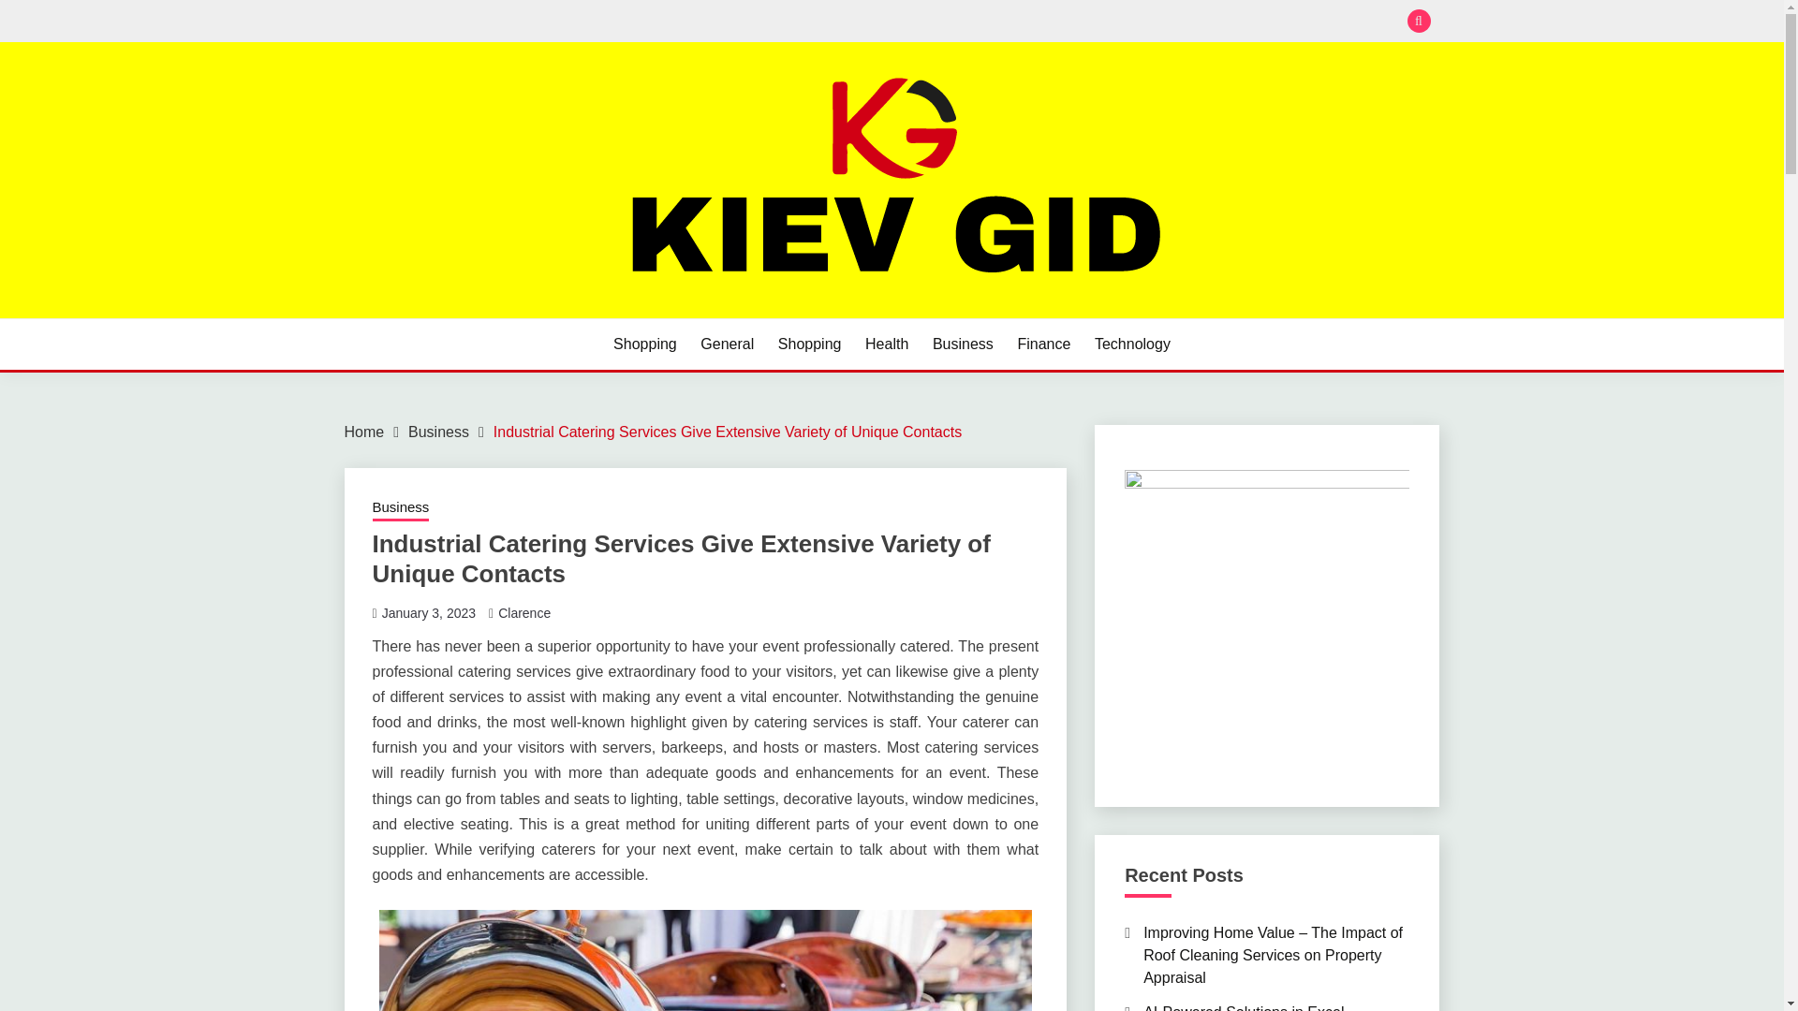  Describe the element at coordinates (523, 612) in the screenshot. I see `Clarence` at that location.